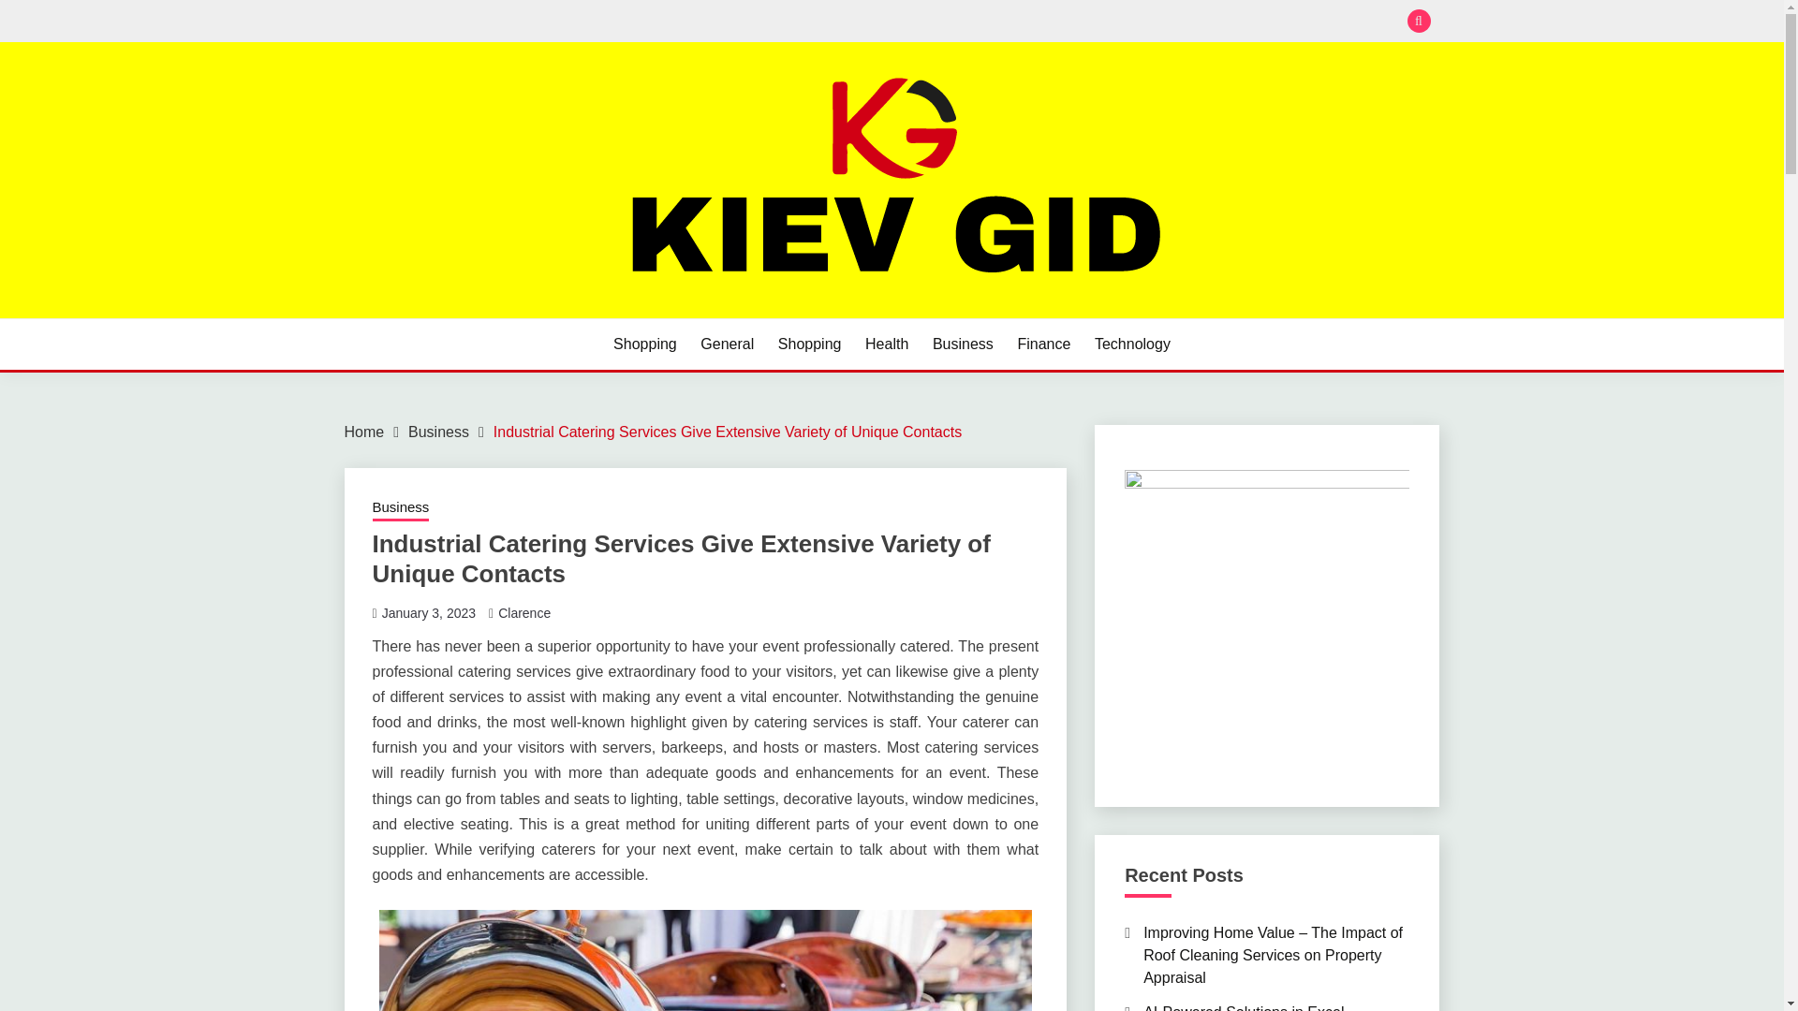  Describe the element at coordinates (523, 612) in the screenshot. I see `Clarence` at that location.